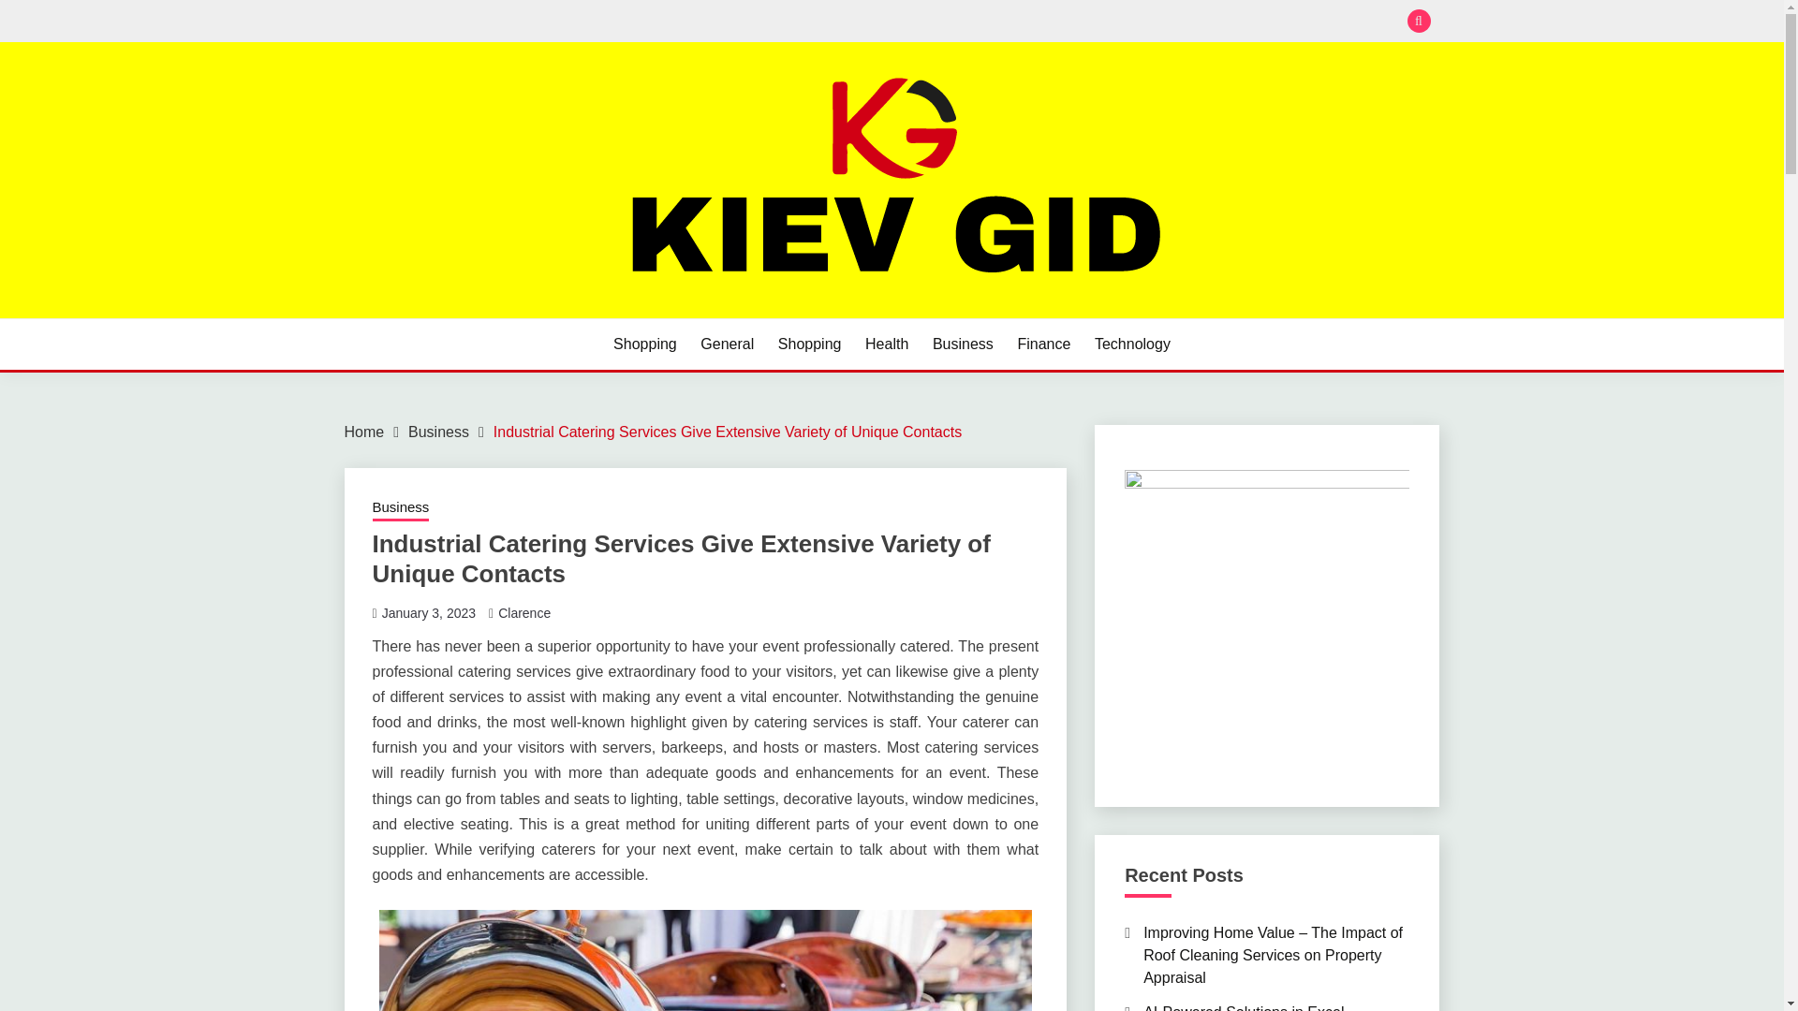  Describe the element at coordinates (523, 612) in the screenshot. I see `Clarence` at that location.